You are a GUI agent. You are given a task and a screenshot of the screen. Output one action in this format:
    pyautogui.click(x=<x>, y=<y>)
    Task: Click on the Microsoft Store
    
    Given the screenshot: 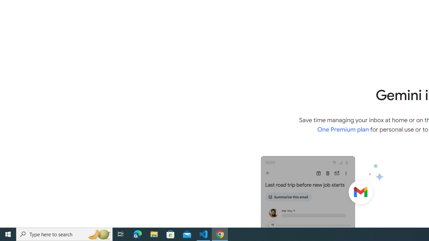 What is the action you would take?
    pyautogui.click(x=171, y=234)
    